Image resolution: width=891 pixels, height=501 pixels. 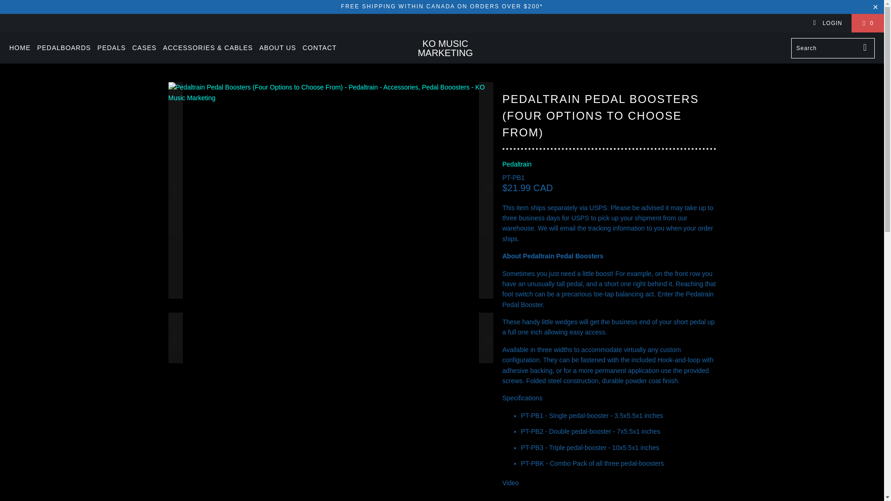 I want to click on LOGIN, so click(x=827, y=23).